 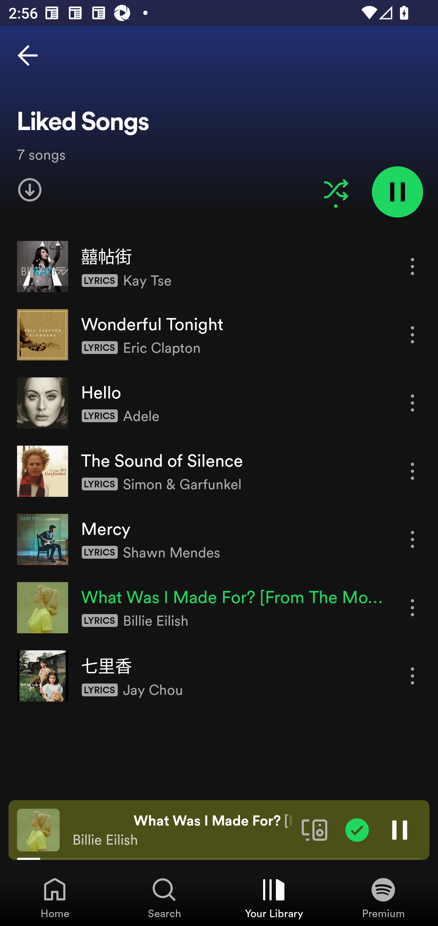 What do you see at coordinates (412, 266) in the screenshot?
I see `More options for song 囍帖街` at bounding box center [412, 266].